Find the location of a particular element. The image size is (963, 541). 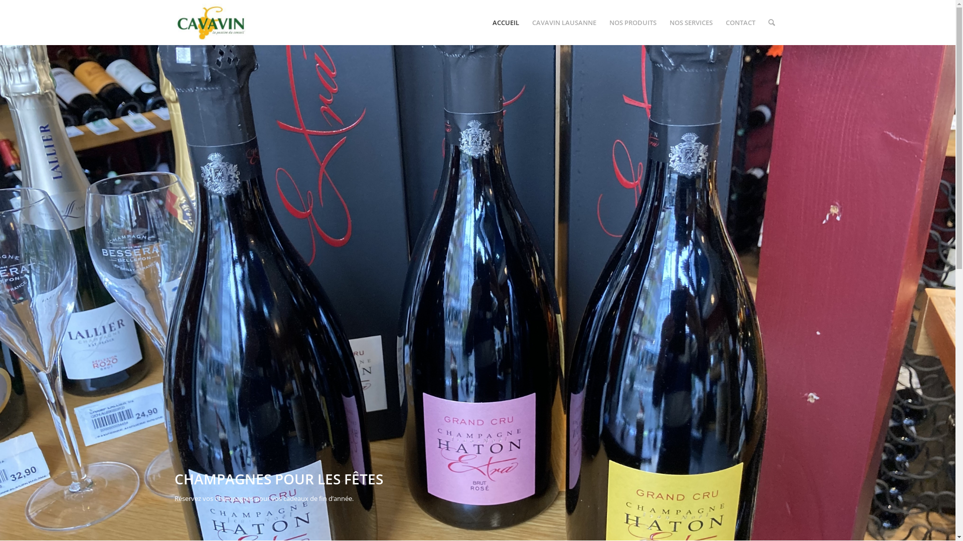

NOS SERVICES is located at coordinates (691, 23).